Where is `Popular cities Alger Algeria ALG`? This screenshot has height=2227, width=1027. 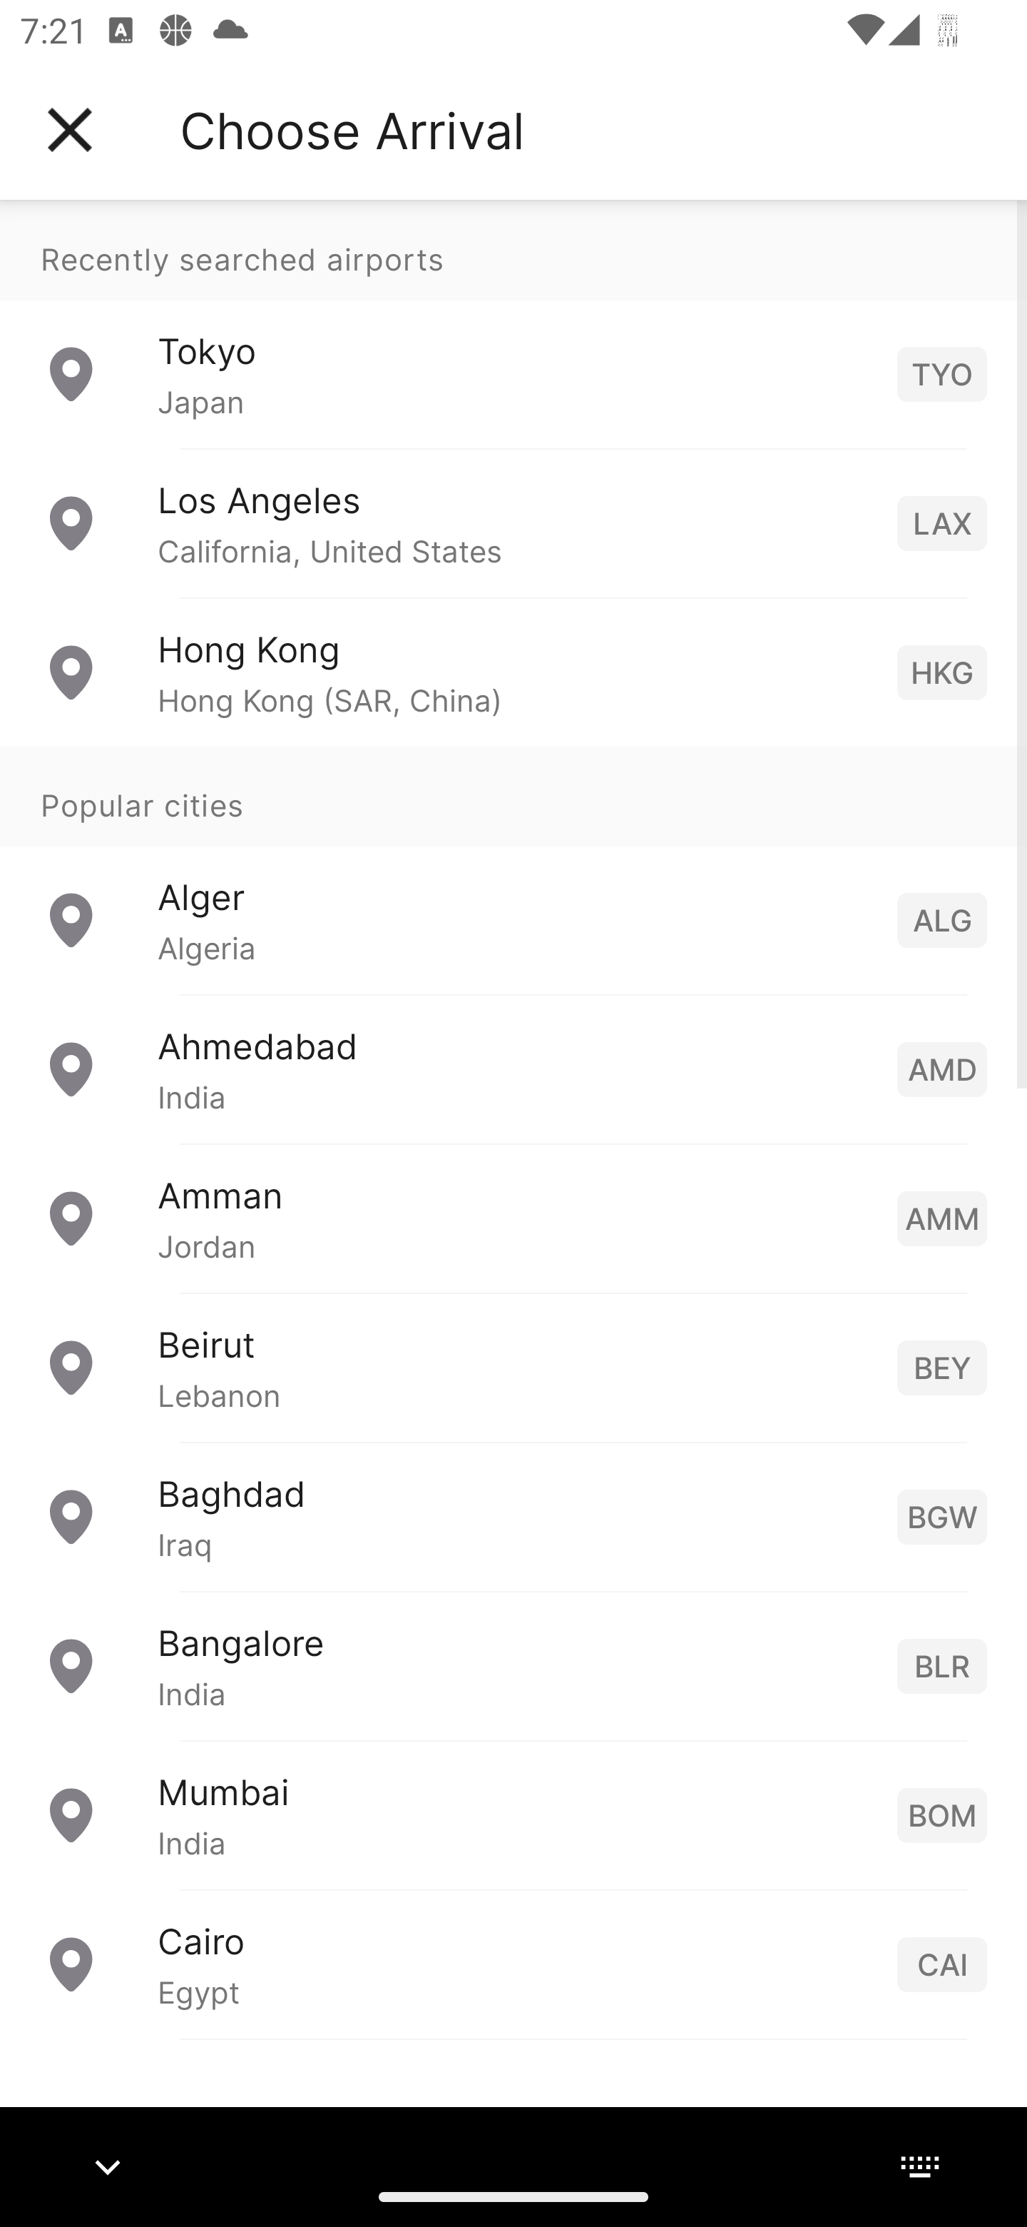 Popular cities Alger Algeria ALG is located at coordinates (513, 869).